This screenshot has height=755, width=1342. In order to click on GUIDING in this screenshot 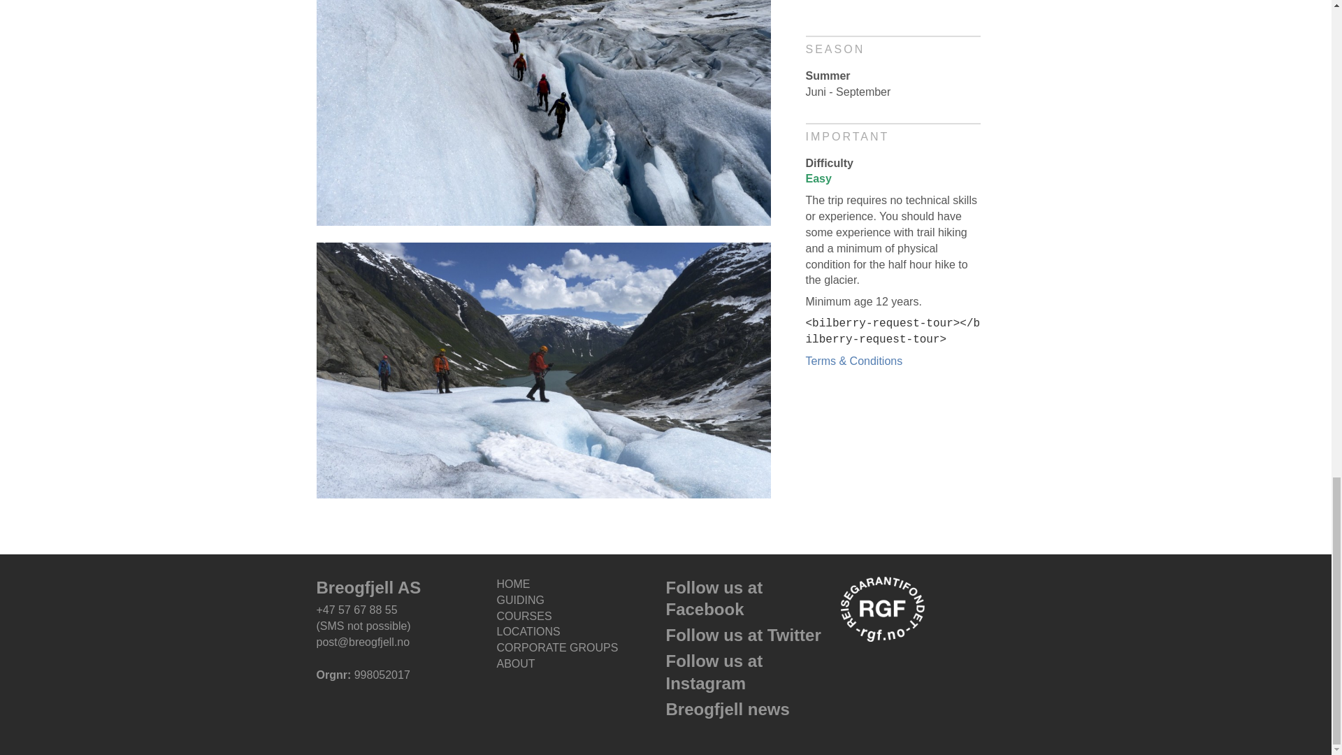, I will do `click(578, 600)`.